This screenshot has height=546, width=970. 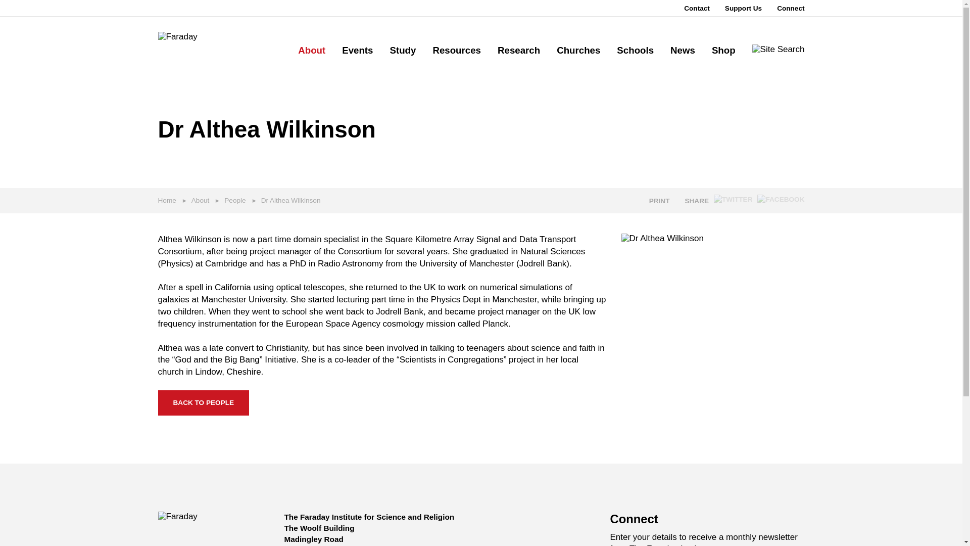 I want to click on Schools, so click(x=636, y=51).